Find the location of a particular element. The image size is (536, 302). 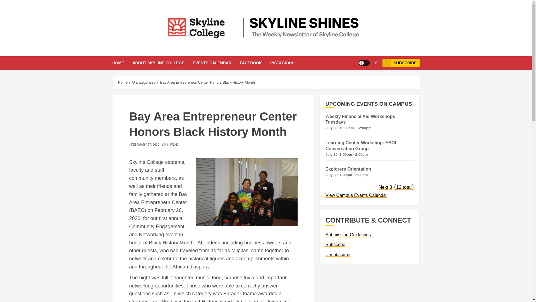

Bay Area Entrepreneur Center Honors Black History Month is located at coordinates (207, 82).